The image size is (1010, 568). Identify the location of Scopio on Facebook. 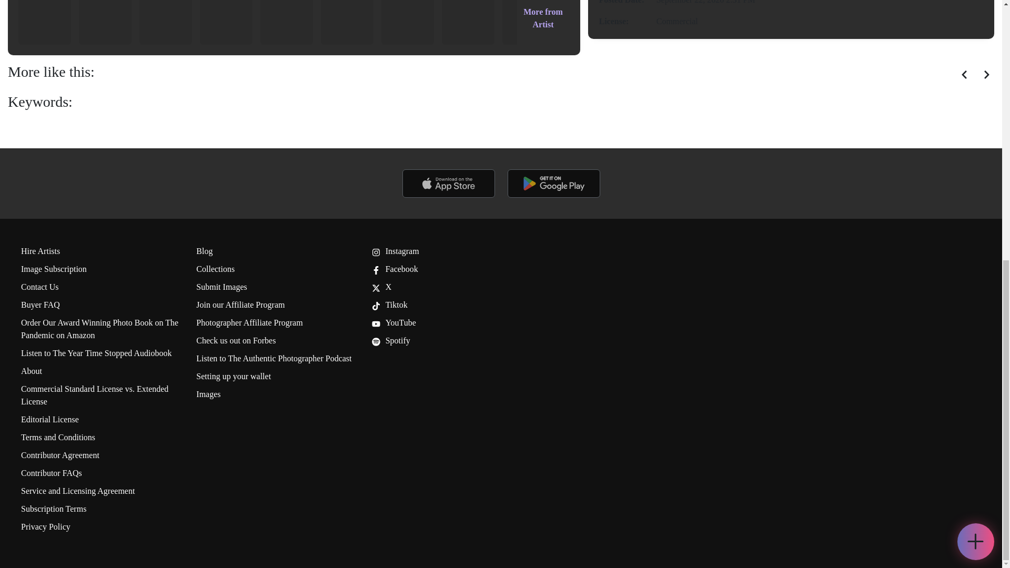
(395, 269).